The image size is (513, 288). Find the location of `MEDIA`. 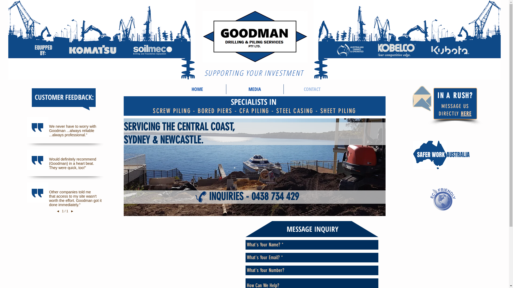

MEDIA is located at coordinates (255, 89).